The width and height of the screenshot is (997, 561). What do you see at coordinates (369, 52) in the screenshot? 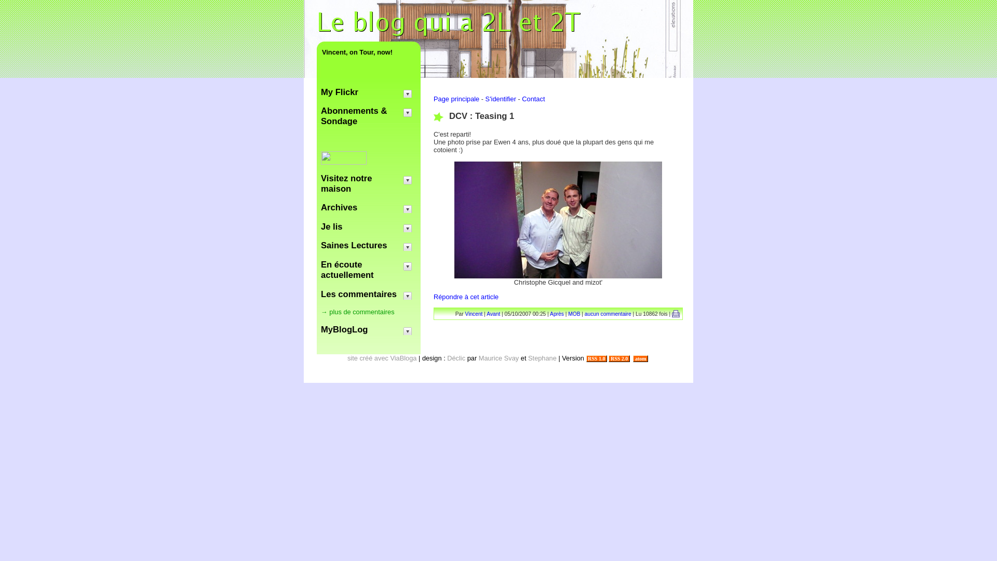
I see `Vincent, on Tour, now!` at bounding box center [369, 52].